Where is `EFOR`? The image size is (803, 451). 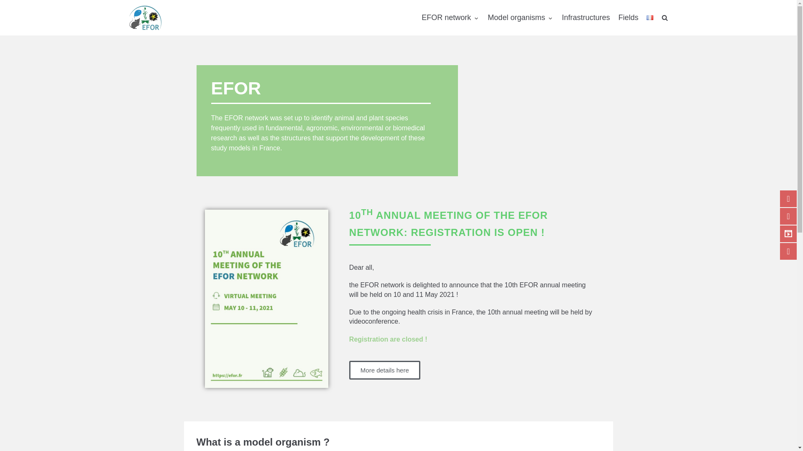 EFOR is located at coordinates (145, 18).